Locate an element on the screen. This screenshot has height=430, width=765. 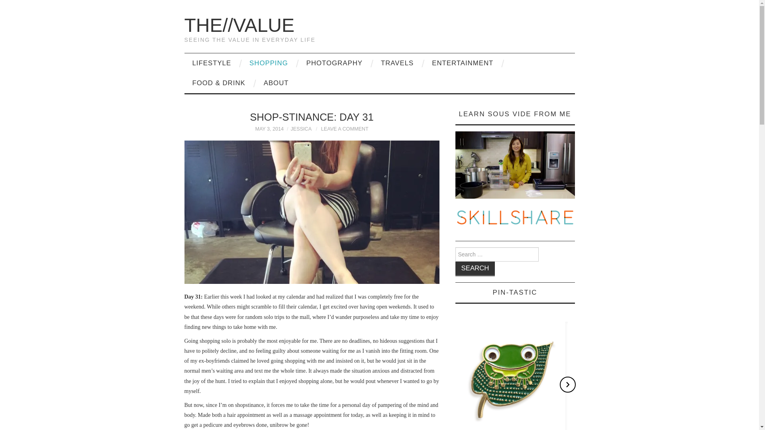
LIFESTYLE is located at coordinates (211, 63).